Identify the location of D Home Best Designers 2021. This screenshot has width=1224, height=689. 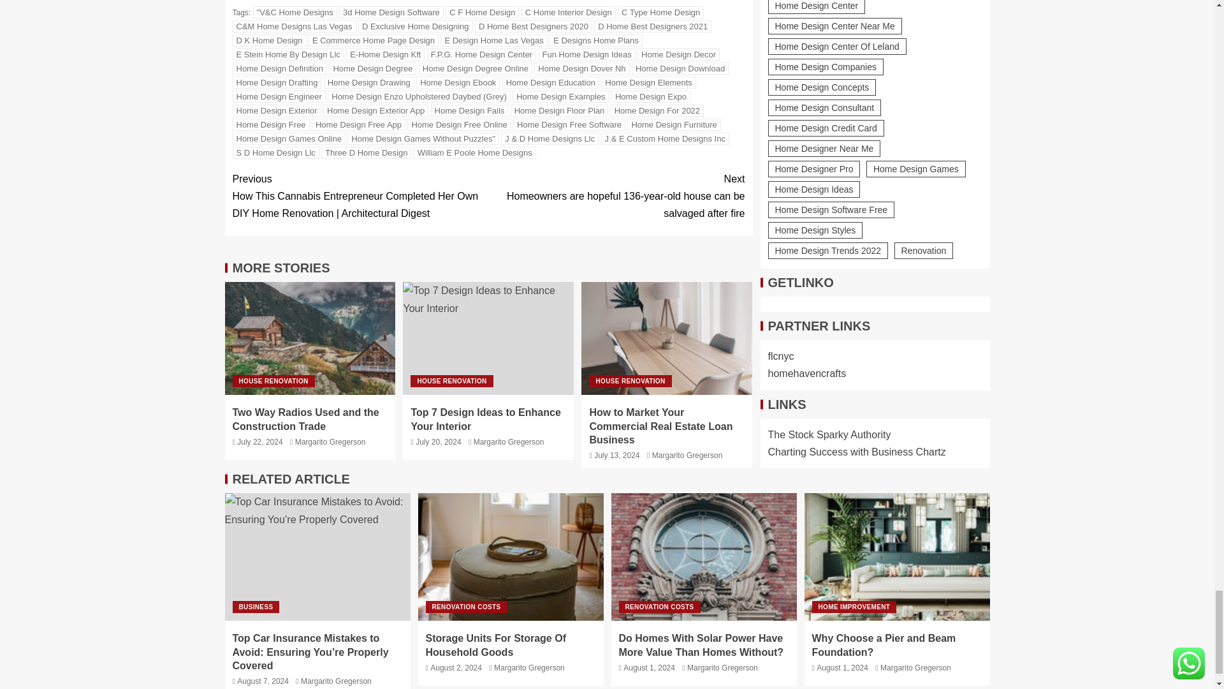
(652, 26).